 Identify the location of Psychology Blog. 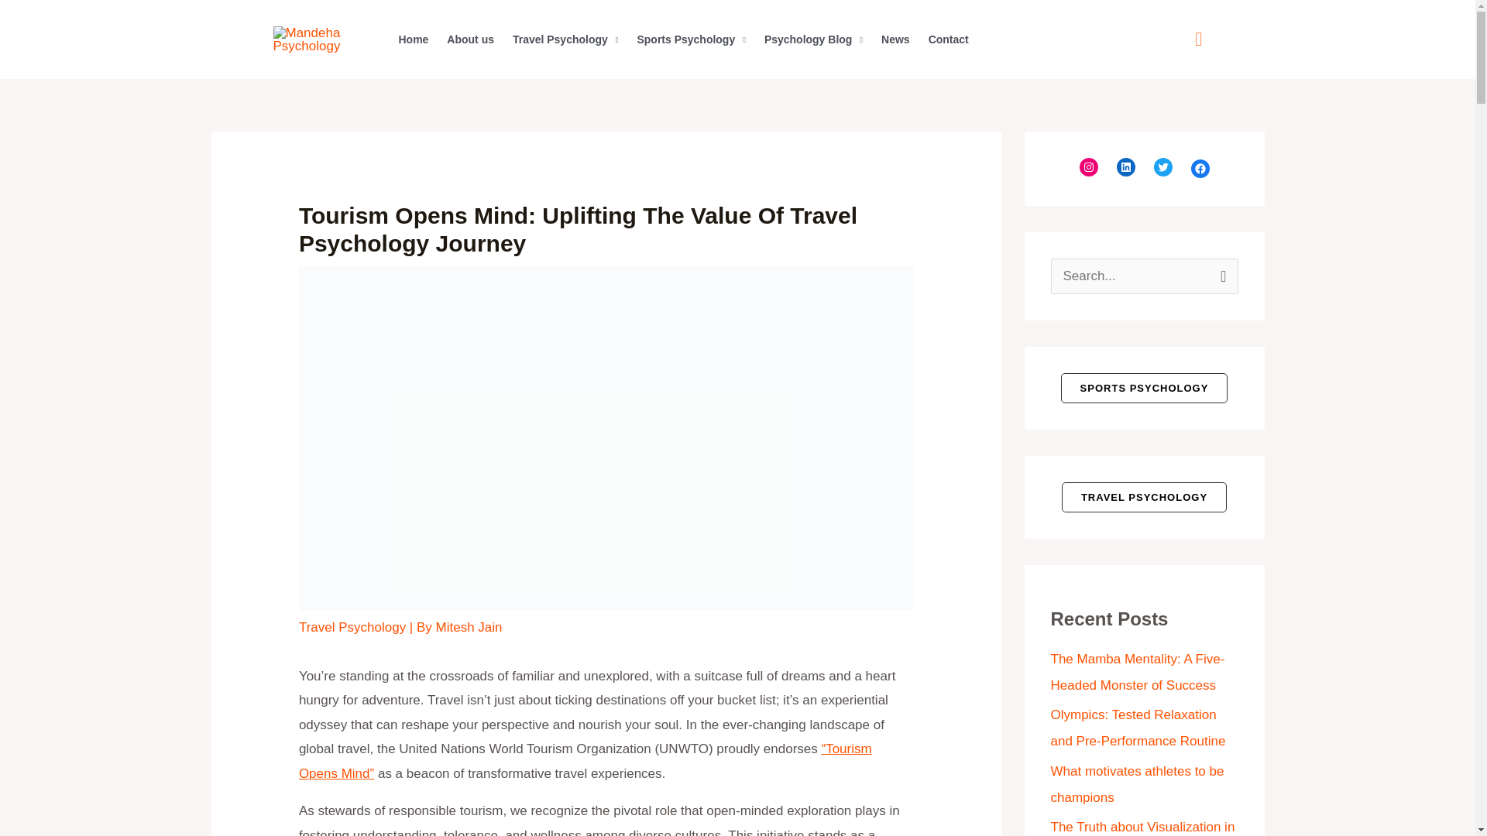
(813, 39).